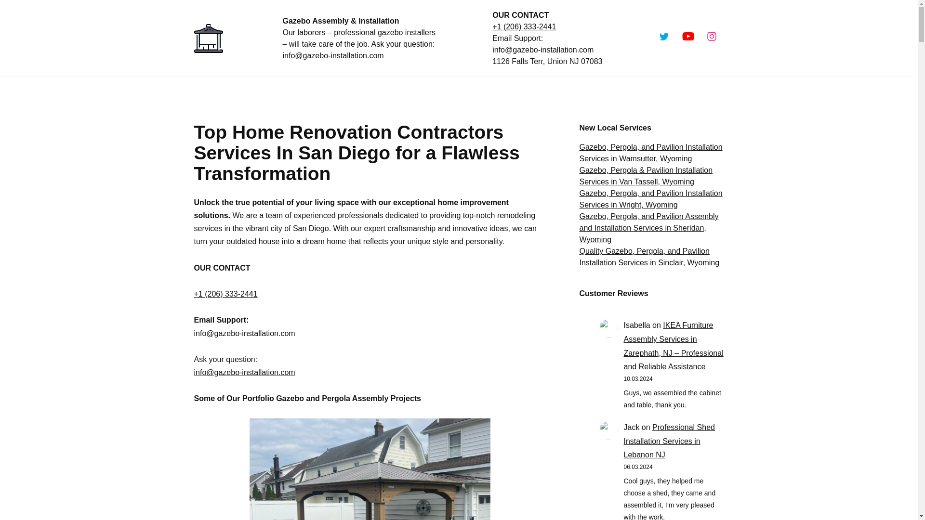 The width and height of the screenshot is (925, 520). Describe the element at coordinates (422, 92) in the screenshot. I see `LOCATIONS USA` at that location.